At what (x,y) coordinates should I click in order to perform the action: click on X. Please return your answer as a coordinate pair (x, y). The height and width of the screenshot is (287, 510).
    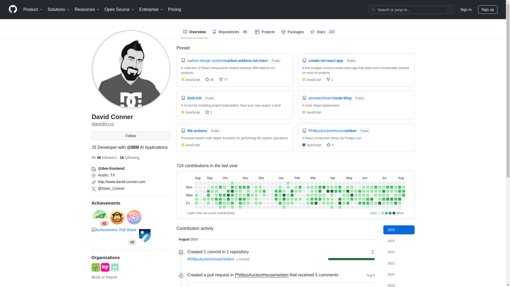
    Looking at the image, I should click on (93, 189).